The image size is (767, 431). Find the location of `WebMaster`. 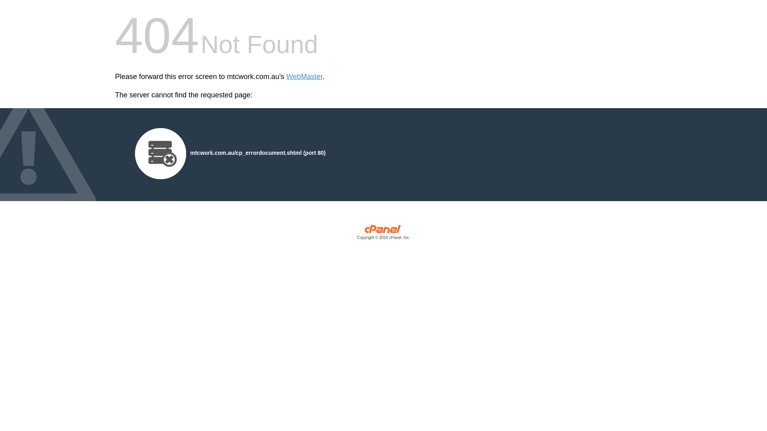

WebMaster is located at coordinates (304, 77).